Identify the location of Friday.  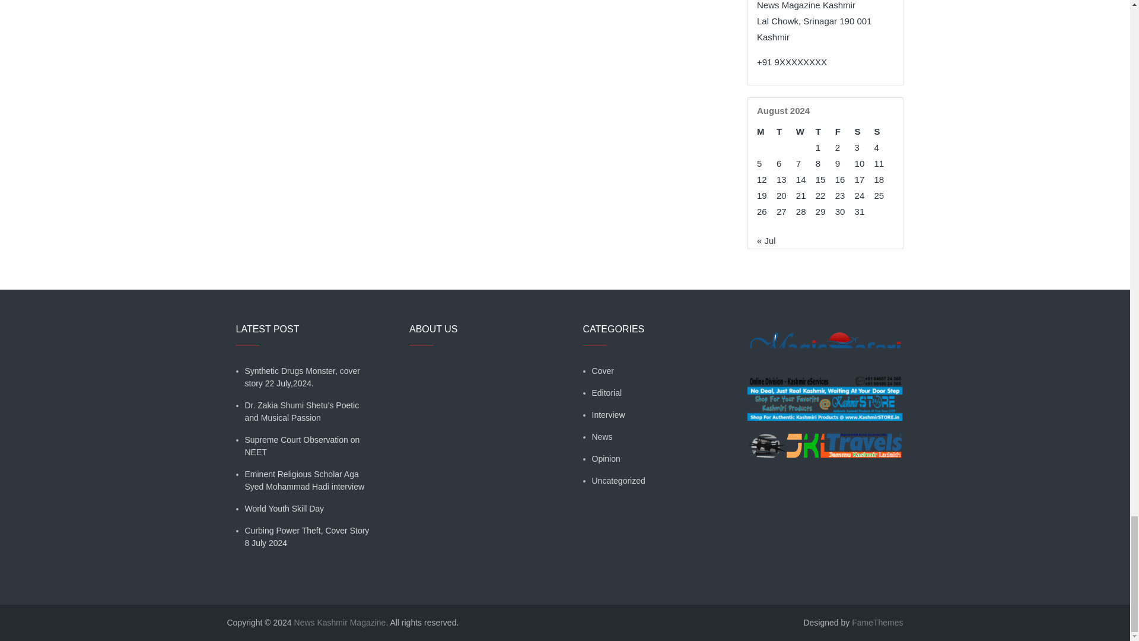
(845, 132).